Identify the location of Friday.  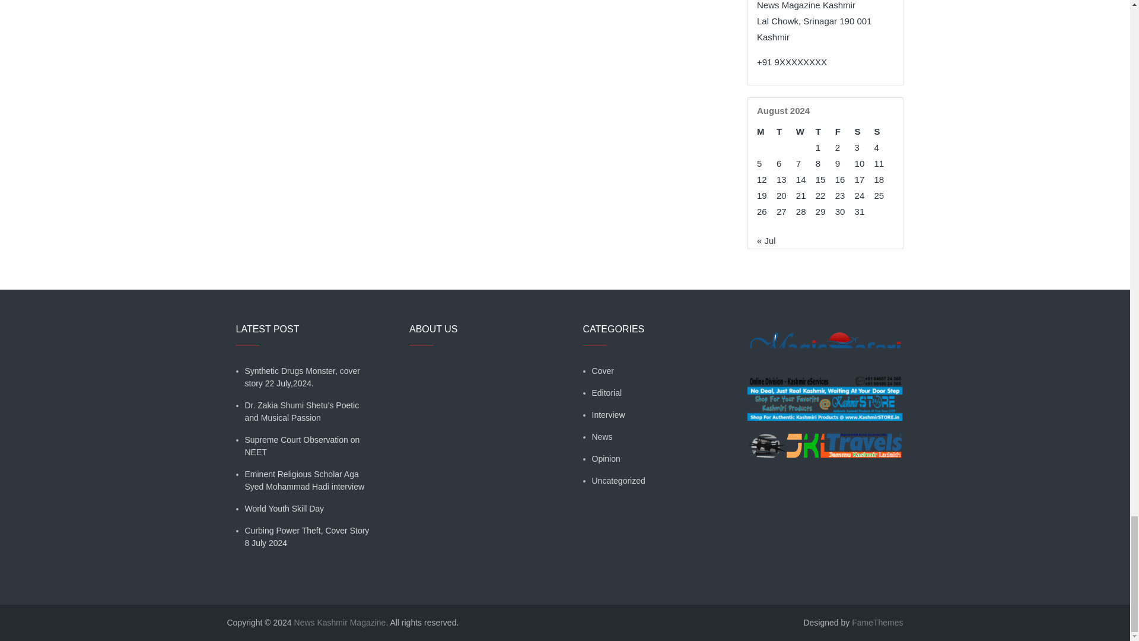
(845, 132).